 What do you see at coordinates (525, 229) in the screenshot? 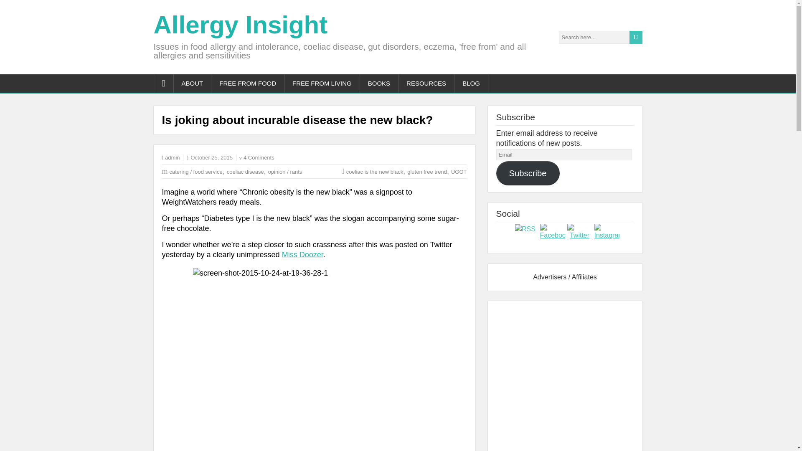
I see `RSS` at bounding box center [525, 229].